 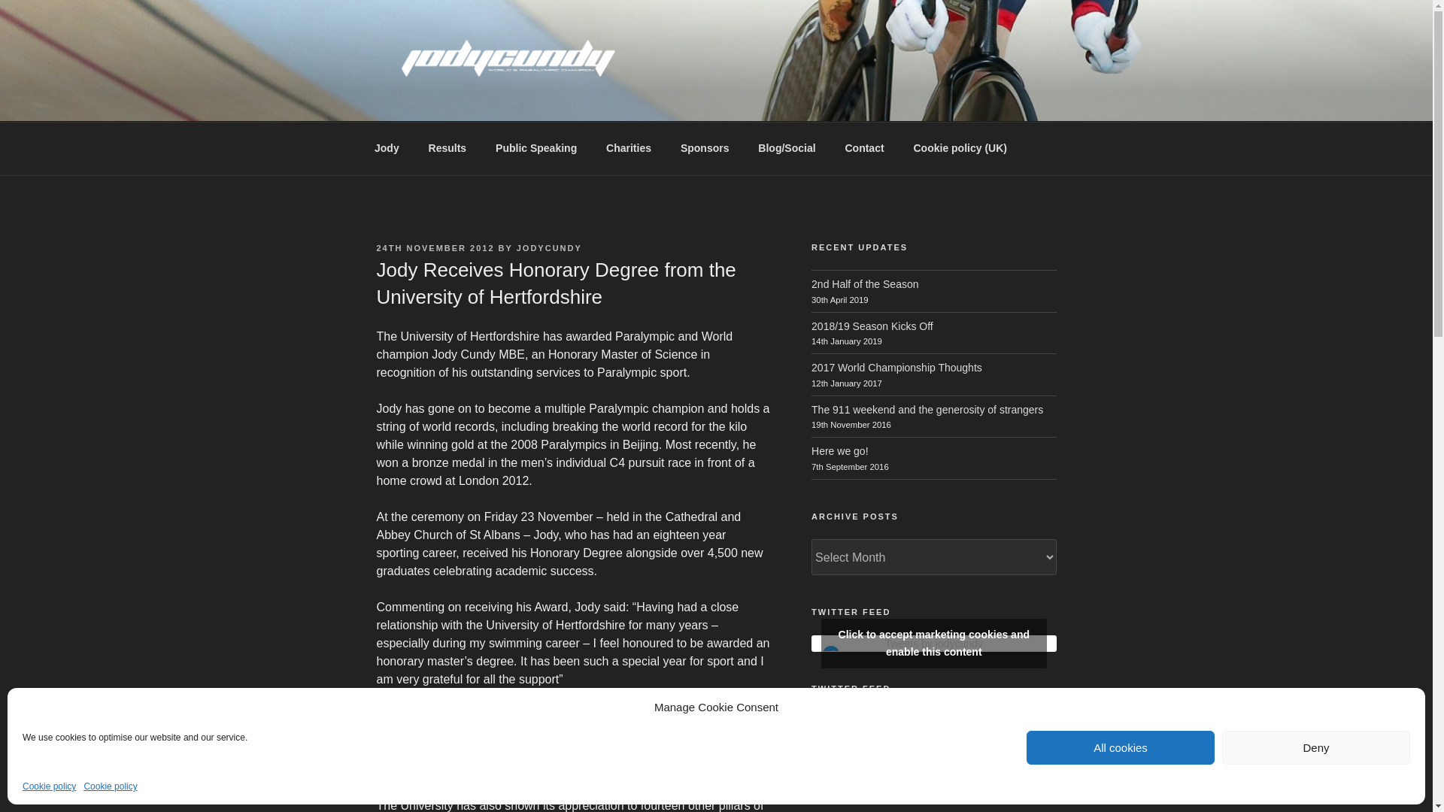 I want to click on 2nd Half of the Season, so click(x=865, y=284).